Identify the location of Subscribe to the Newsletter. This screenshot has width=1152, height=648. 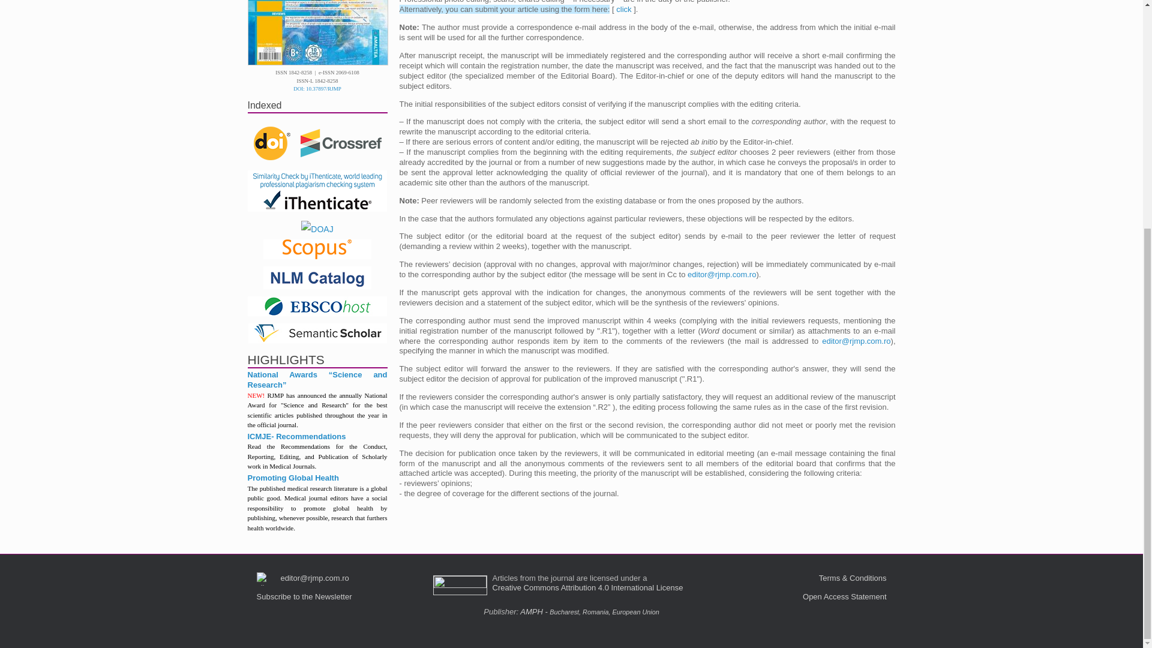
(305, 596).